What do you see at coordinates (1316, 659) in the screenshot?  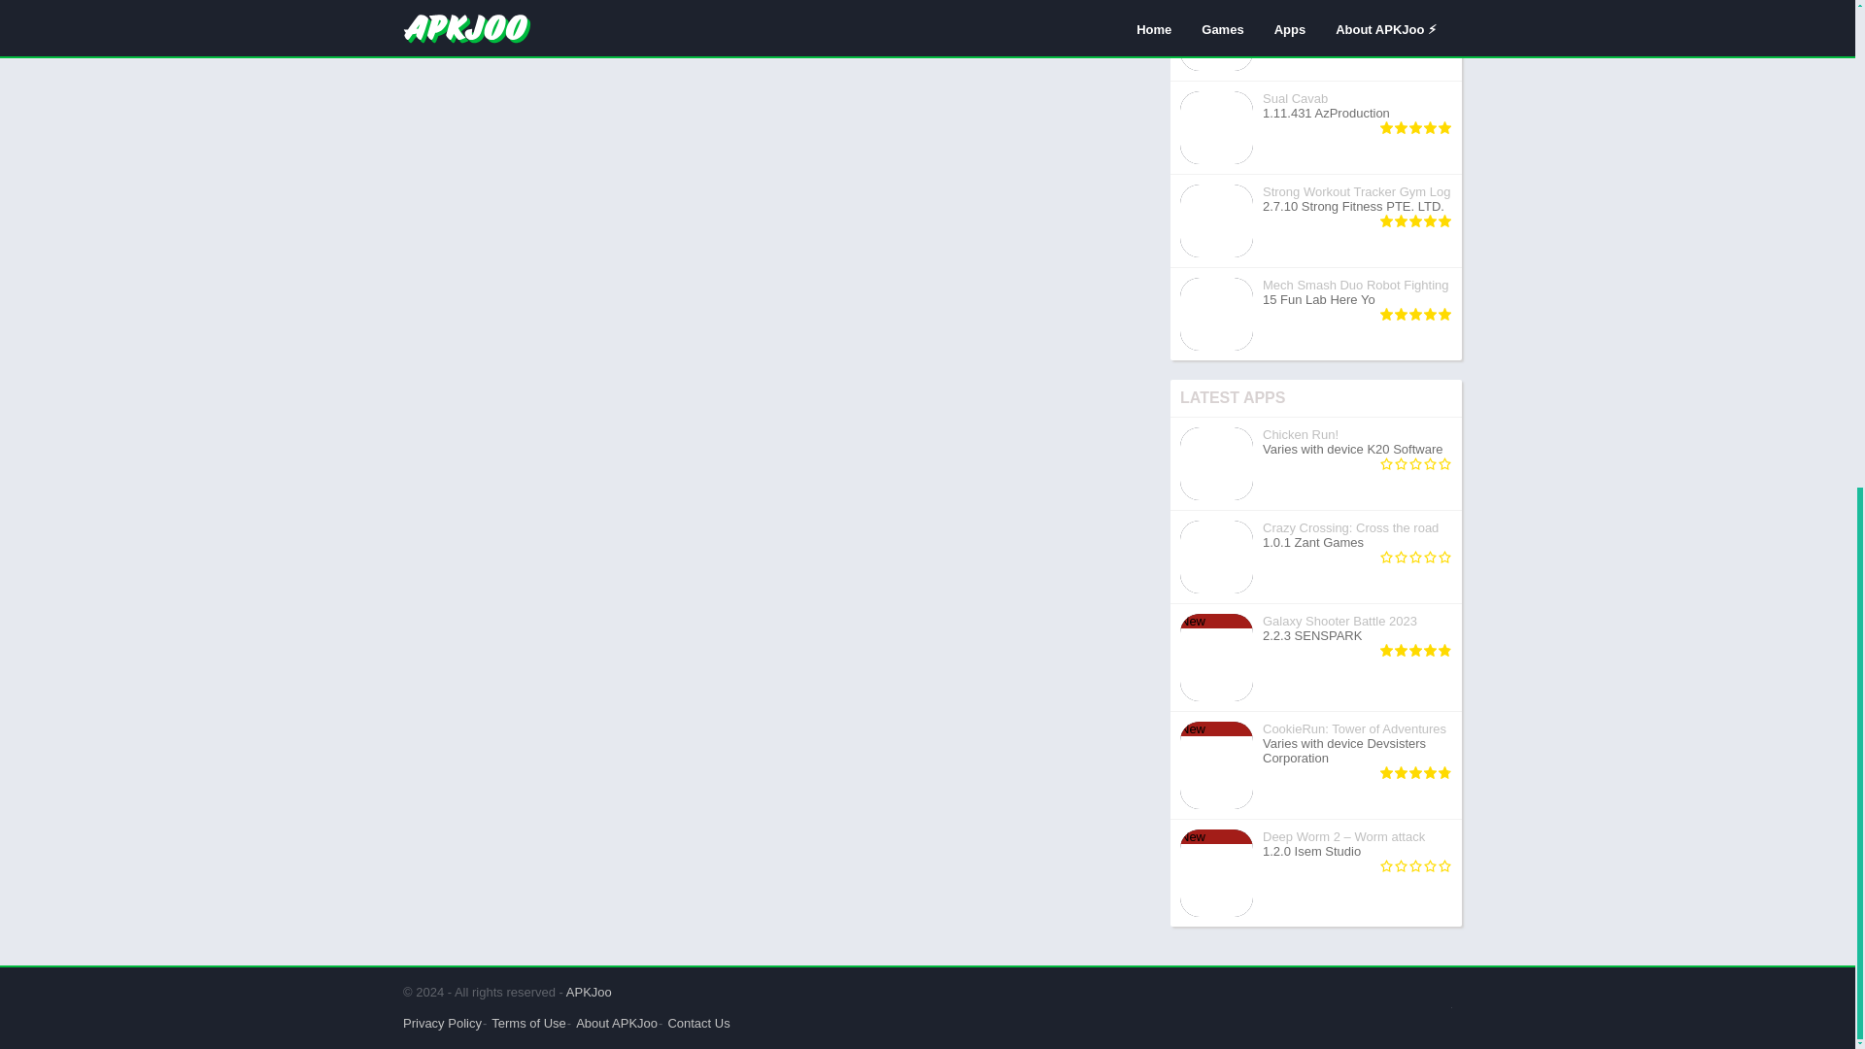 I see `APKJoo` at bounding box center [1316, 659].